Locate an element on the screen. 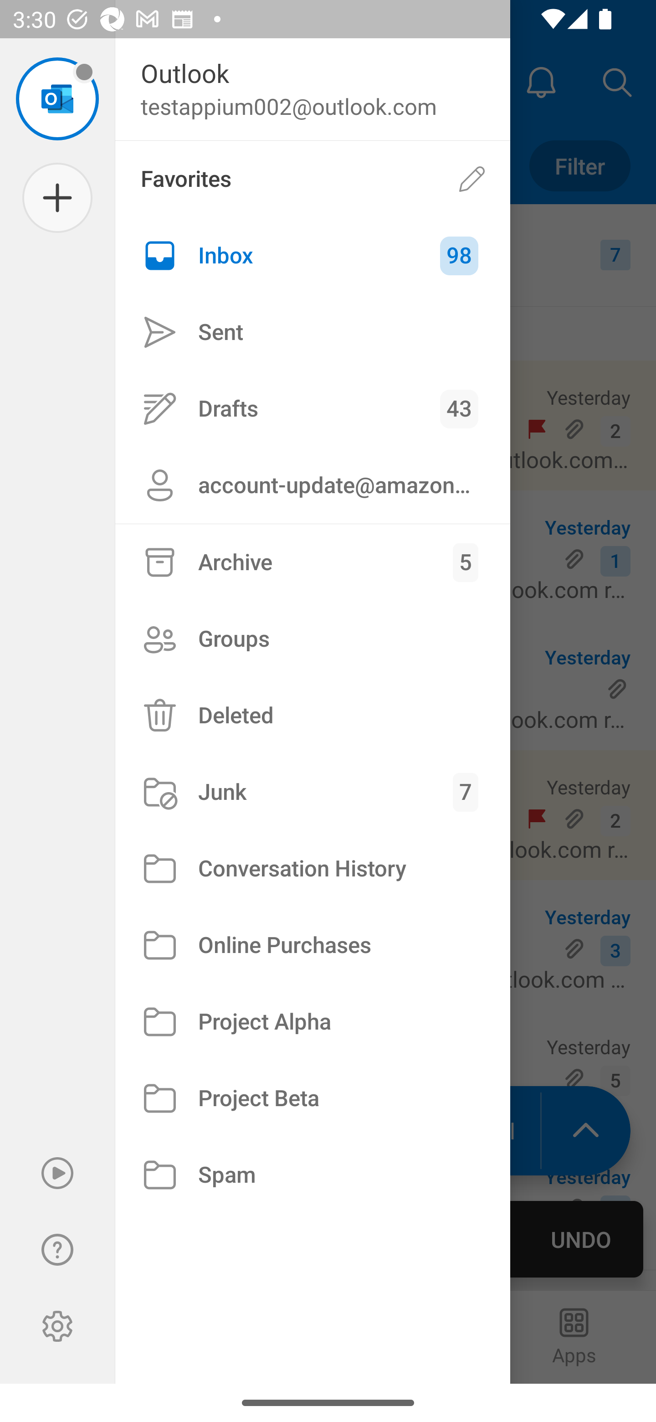 The width and height of the screenshot is (656, 1422). Project Alpha Project Alpha, 8 of 10, level 1 is located at coordinates (313, 1022).